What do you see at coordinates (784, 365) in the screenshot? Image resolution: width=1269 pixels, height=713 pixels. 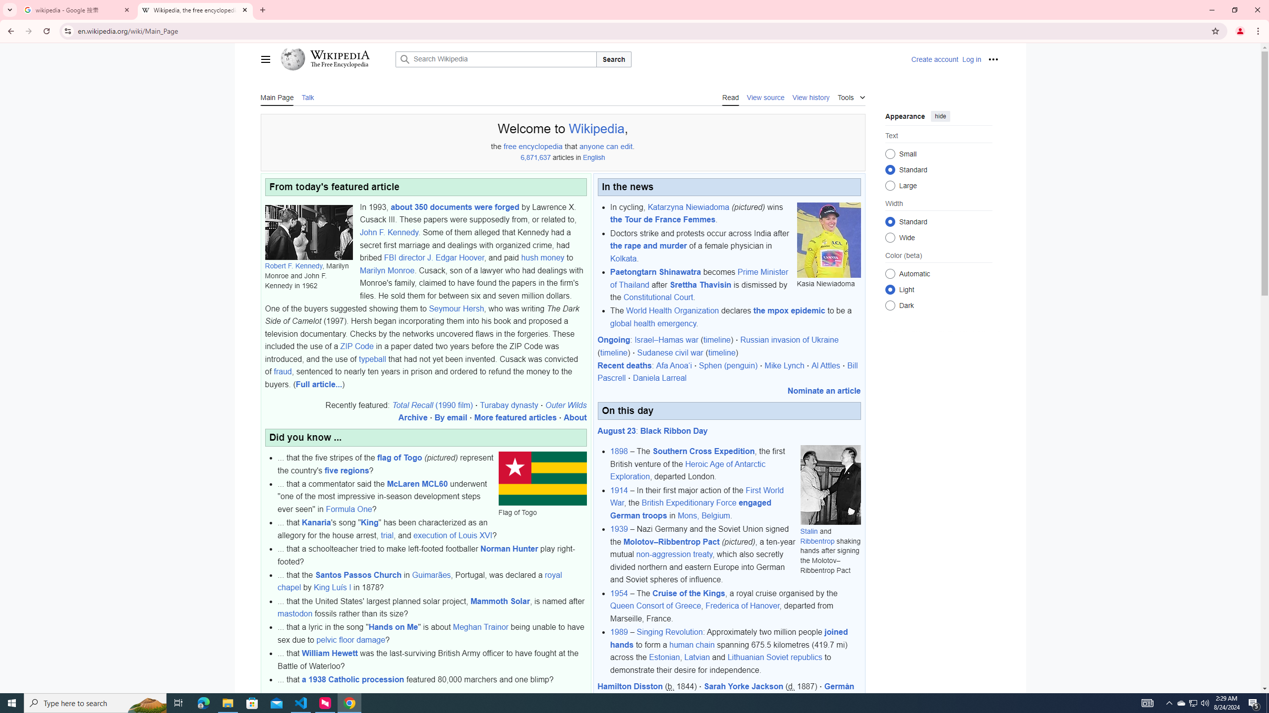 I see `Mike Lynch` at bounding box center [784, 365].